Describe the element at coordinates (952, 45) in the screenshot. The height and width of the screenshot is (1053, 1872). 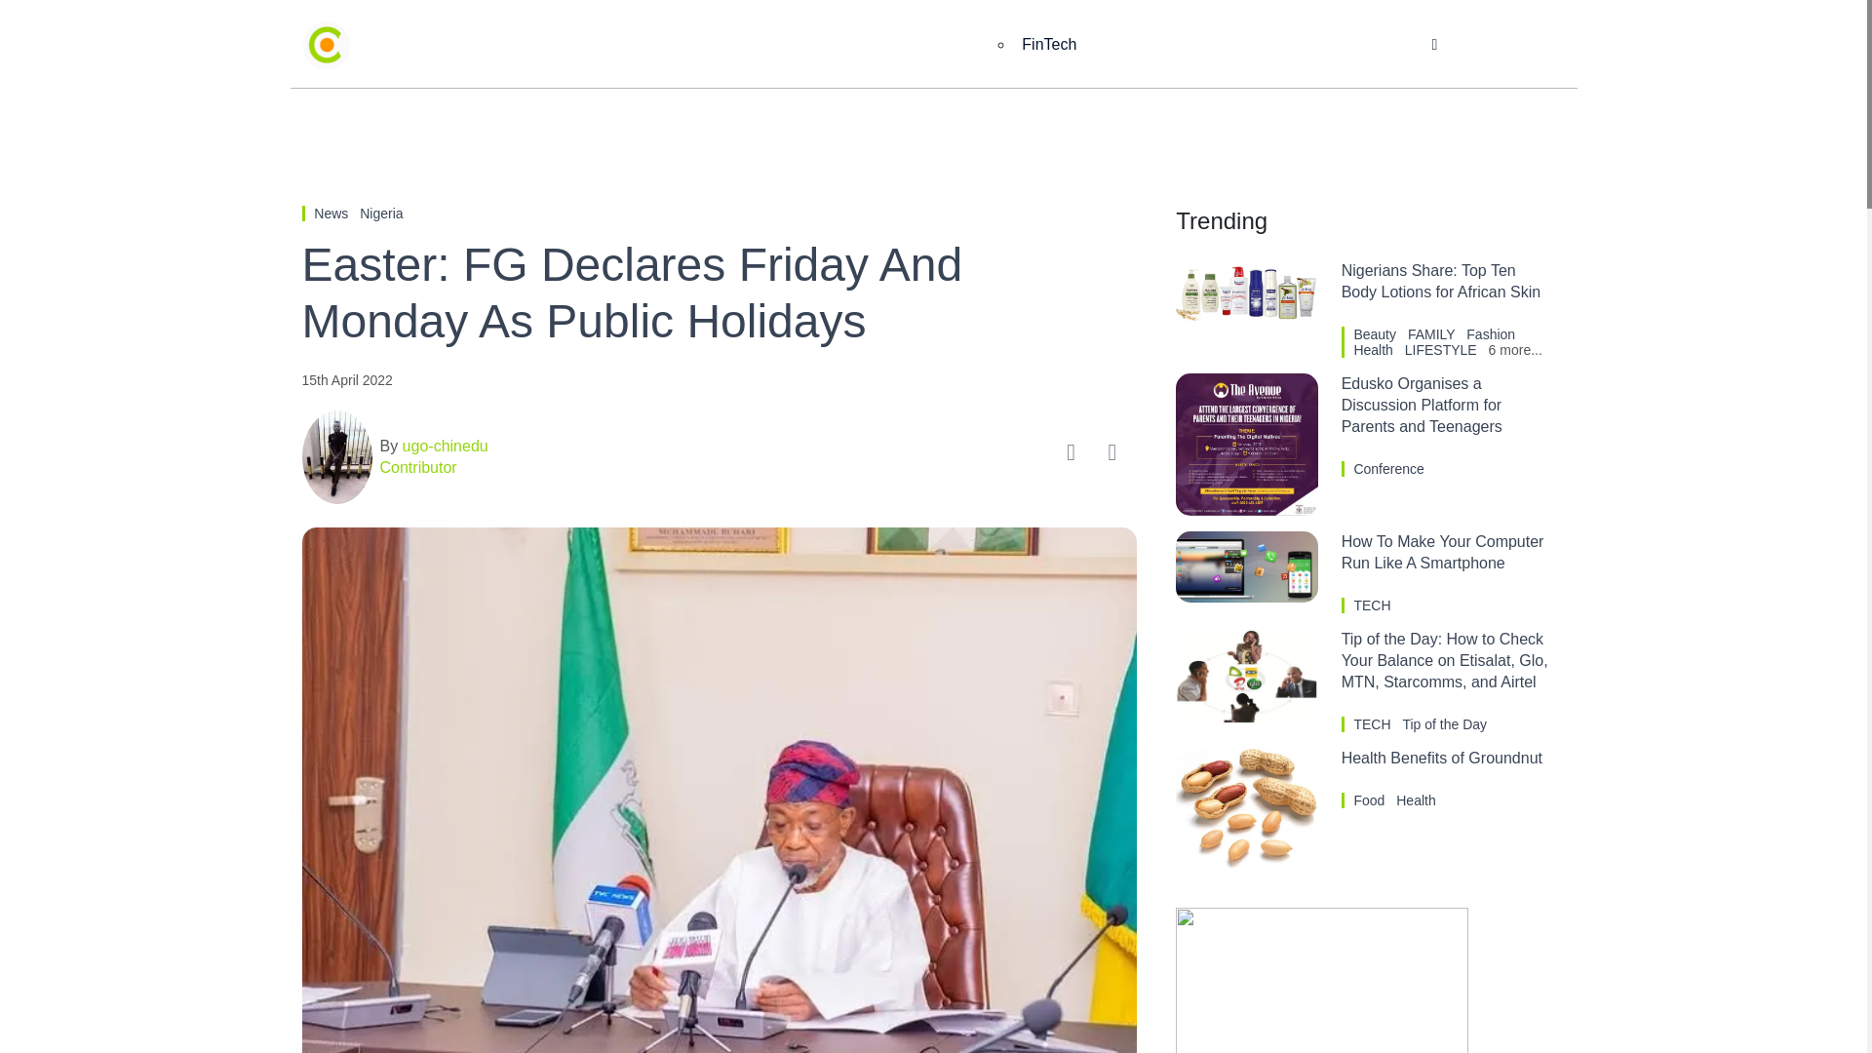
I see `Politics` at that location.